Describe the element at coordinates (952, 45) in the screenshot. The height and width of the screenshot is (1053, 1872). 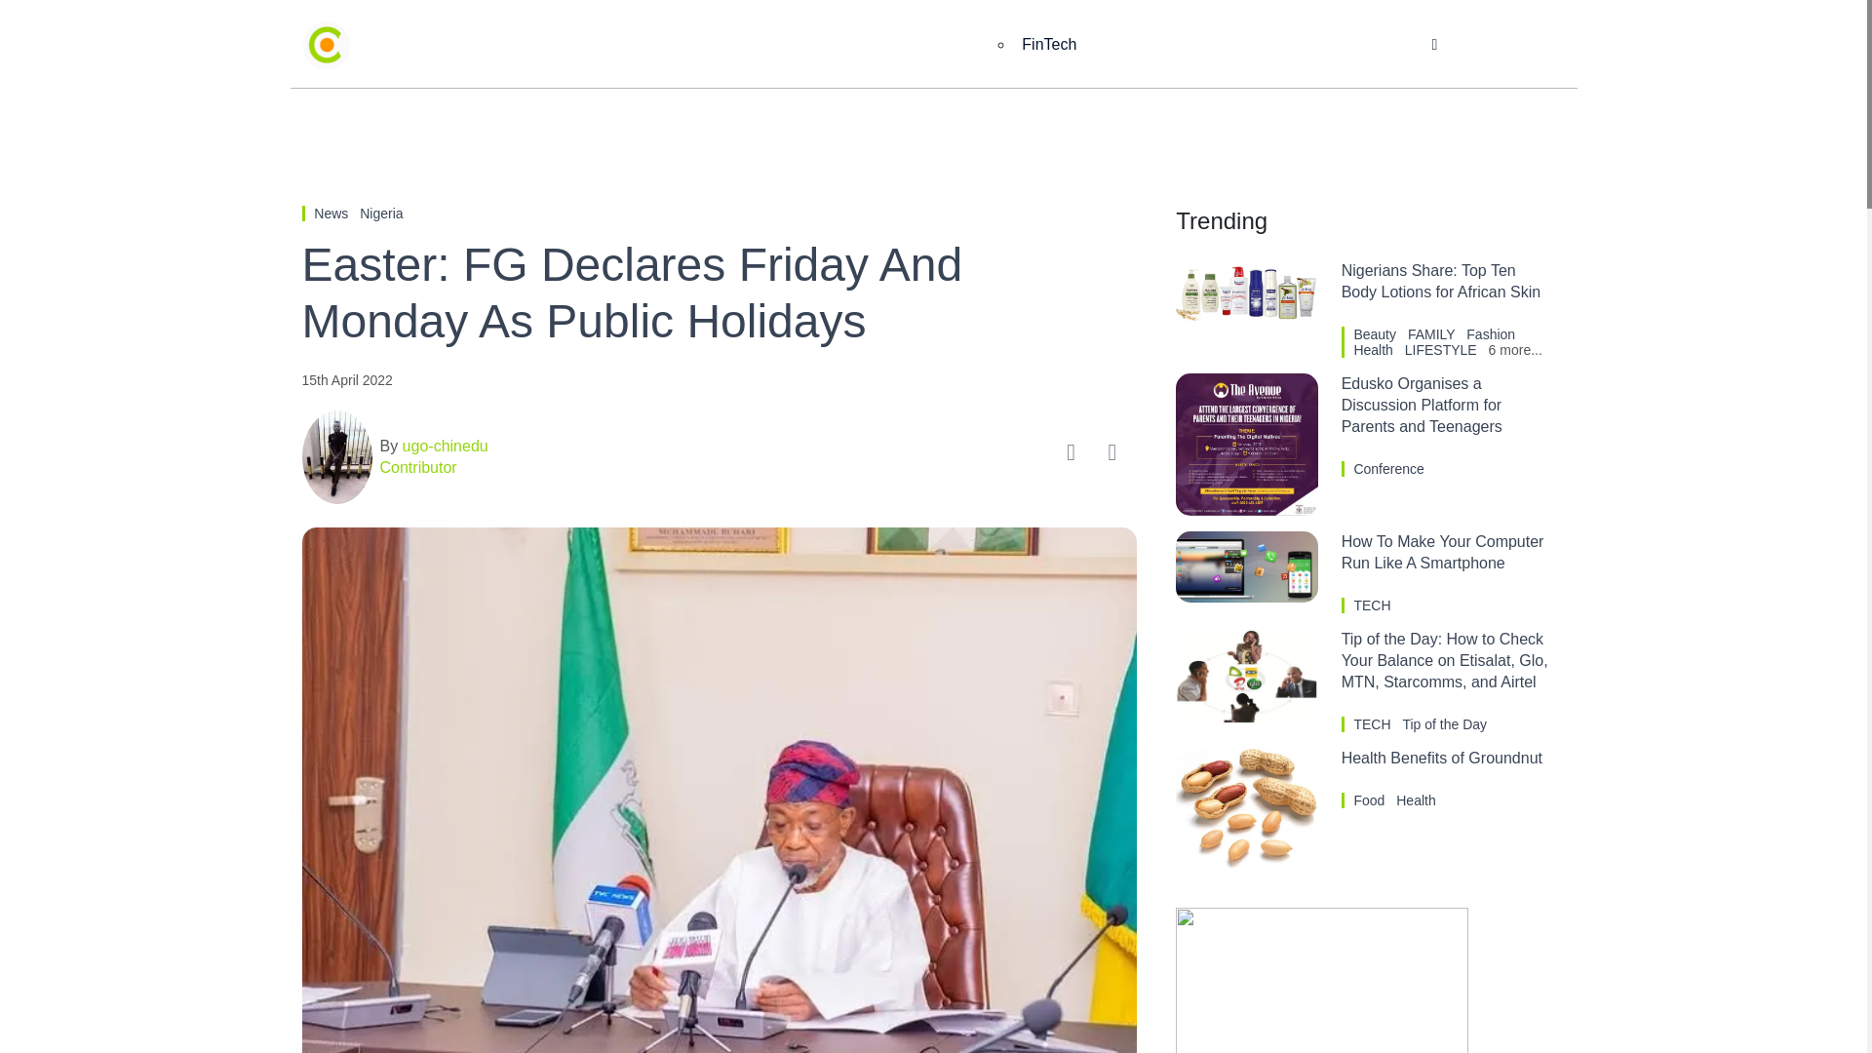
I see `Politics` at that location.